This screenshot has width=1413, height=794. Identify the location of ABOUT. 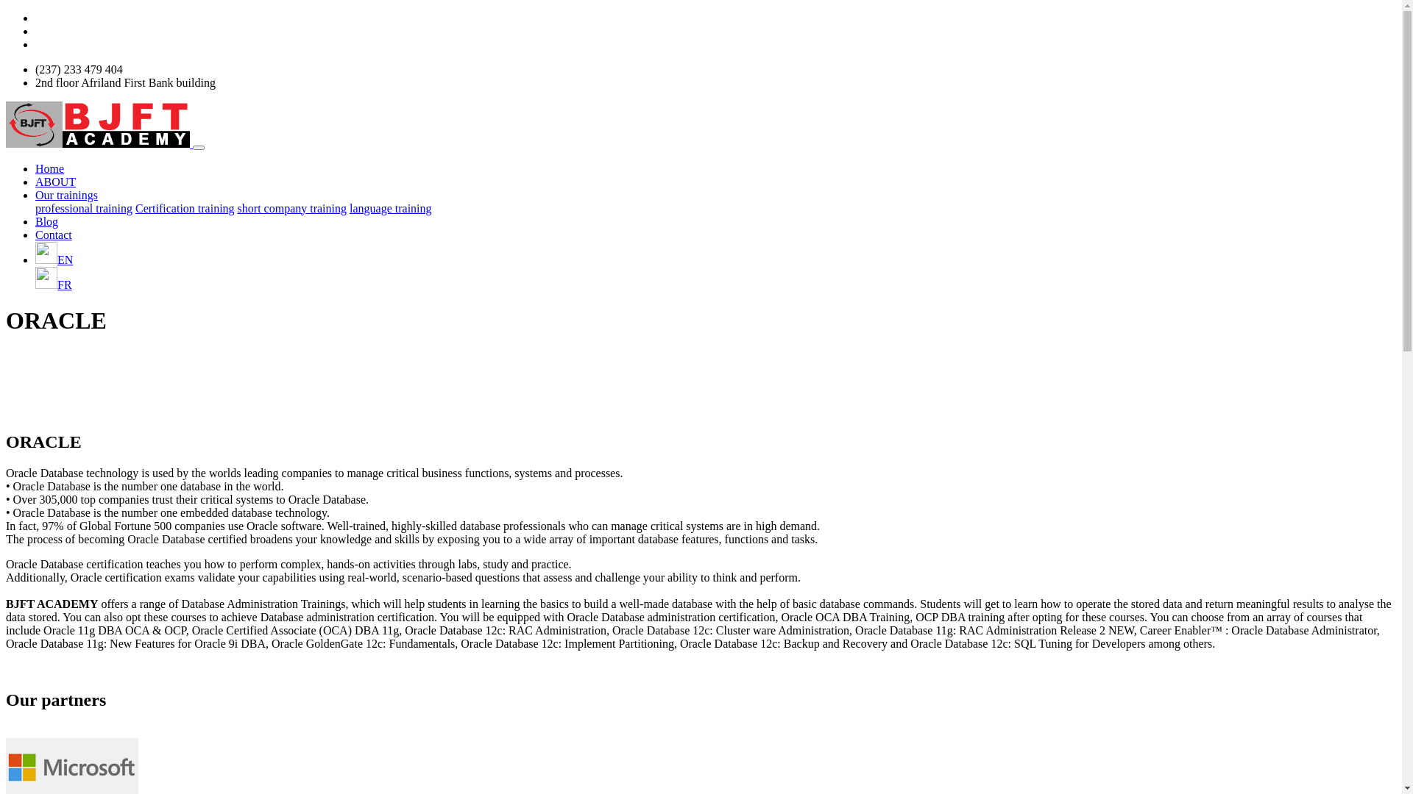
(56, 181).